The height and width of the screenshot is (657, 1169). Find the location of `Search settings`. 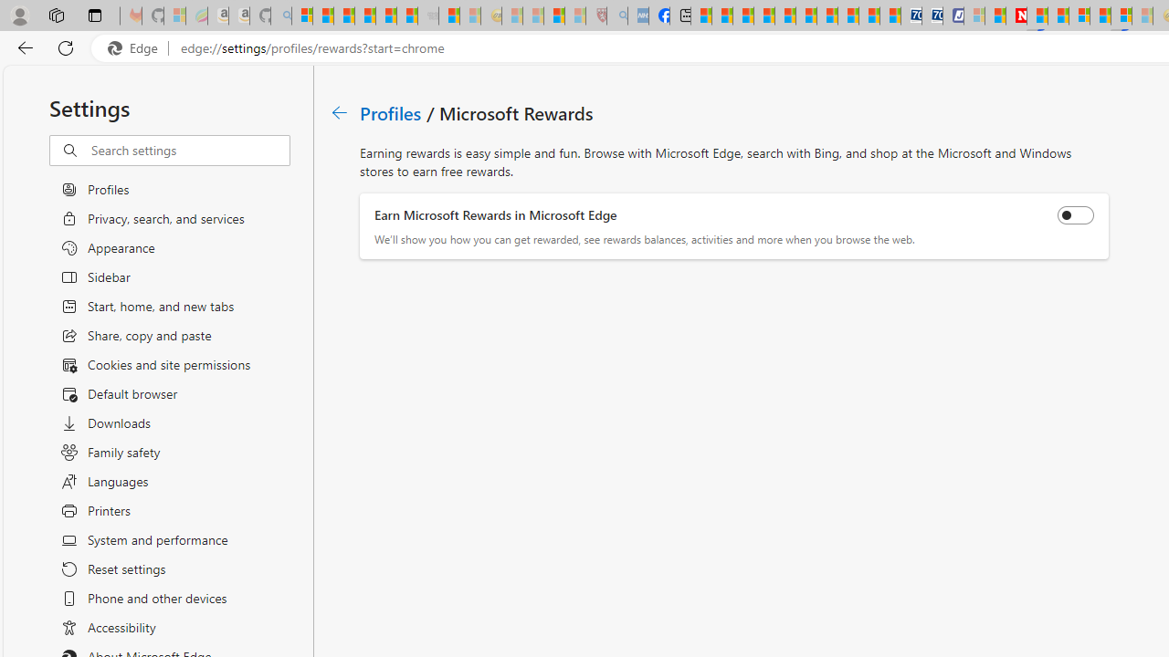

Search settings is located at coordinates (190, 151).